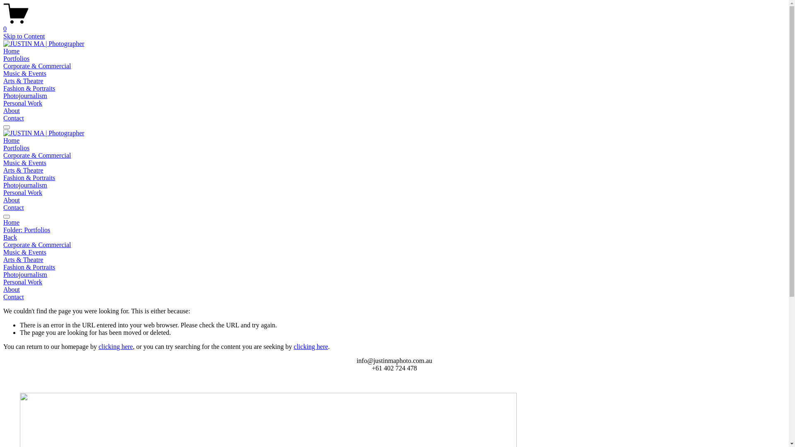 The width and height of the screenshot is (795, 447). Describe the element at coordinates (394, 297) in the screenshot. I see `Contact` at that location.